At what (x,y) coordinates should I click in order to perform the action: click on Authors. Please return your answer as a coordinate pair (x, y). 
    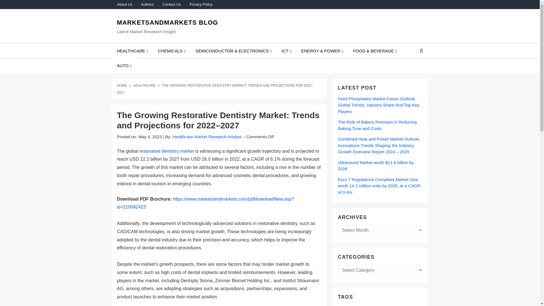
    Looking at the image, I should click on (147, 5).